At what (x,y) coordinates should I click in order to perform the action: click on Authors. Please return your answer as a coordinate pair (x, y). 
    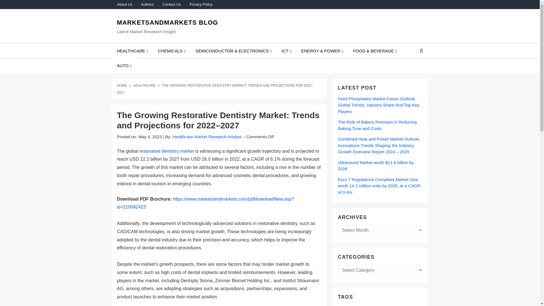
    Looking at the image, I should click on (147, 5).